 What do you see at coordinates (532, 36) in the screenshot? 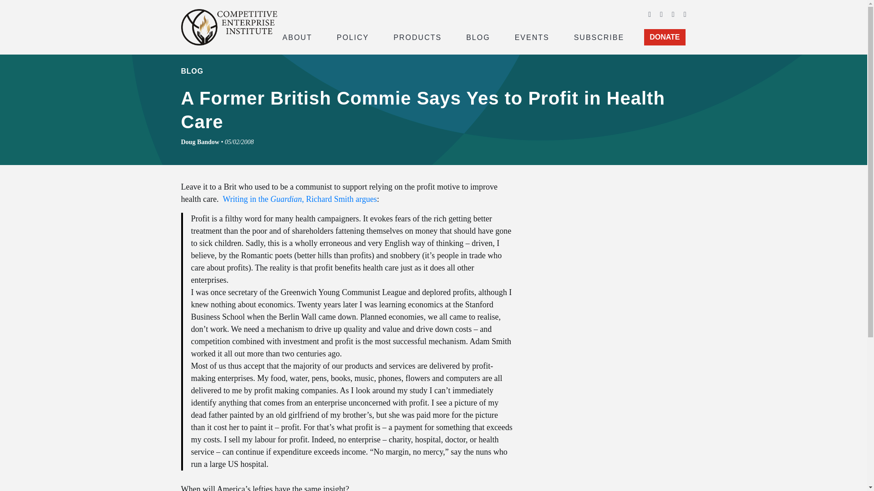
I see `EVENTS` at bounding box center [532, 36].